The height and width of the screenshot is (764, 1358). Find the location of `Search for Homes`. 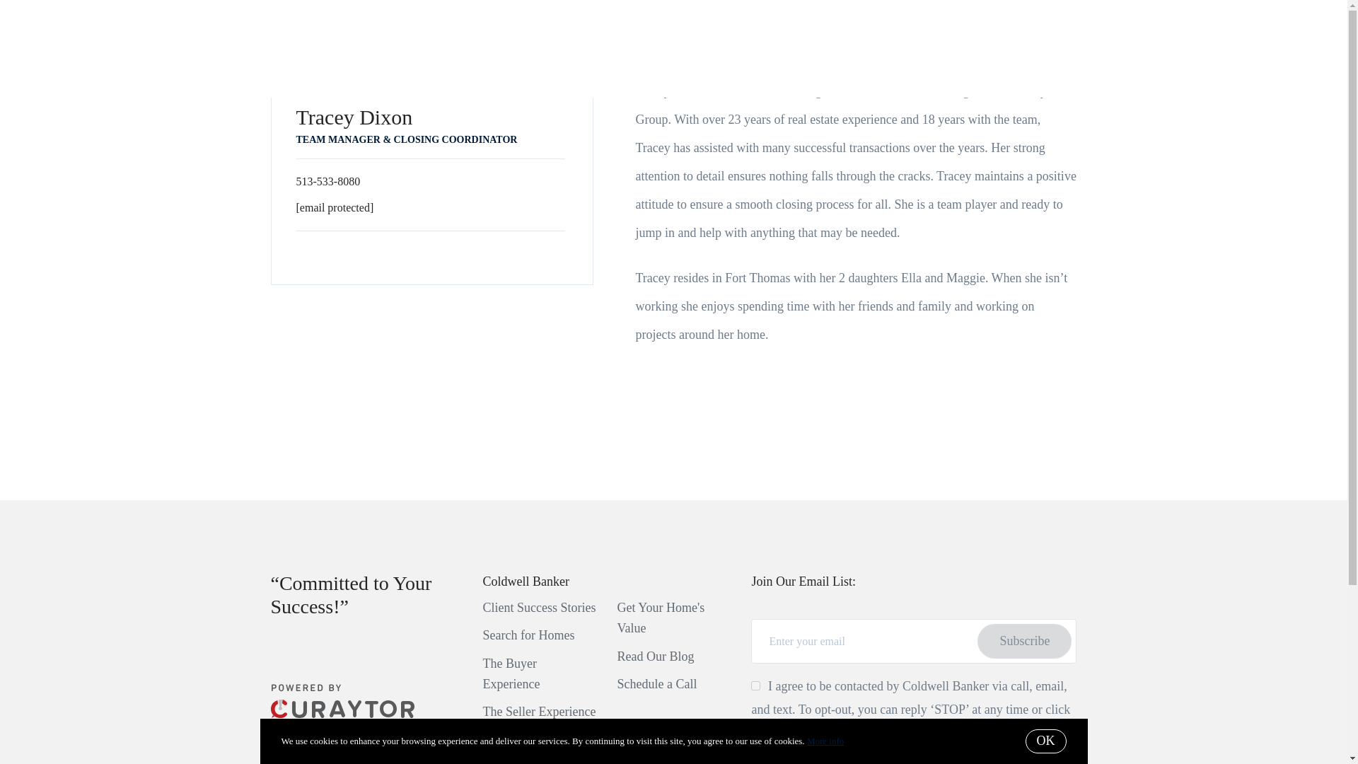

Search for Homes is located at coordinates (528, 635).